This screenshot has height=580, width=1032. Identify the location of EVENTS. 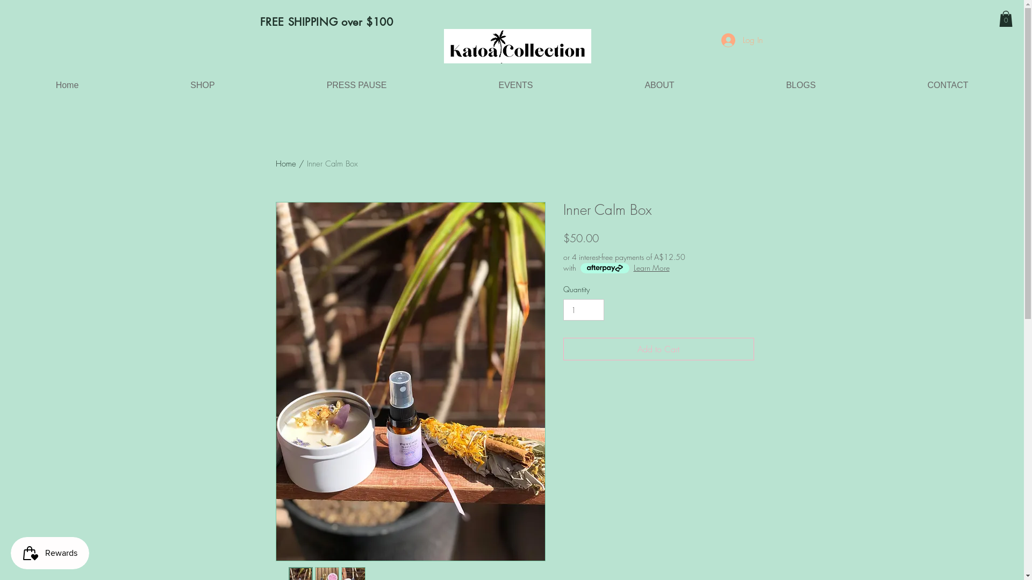
(516, 85).